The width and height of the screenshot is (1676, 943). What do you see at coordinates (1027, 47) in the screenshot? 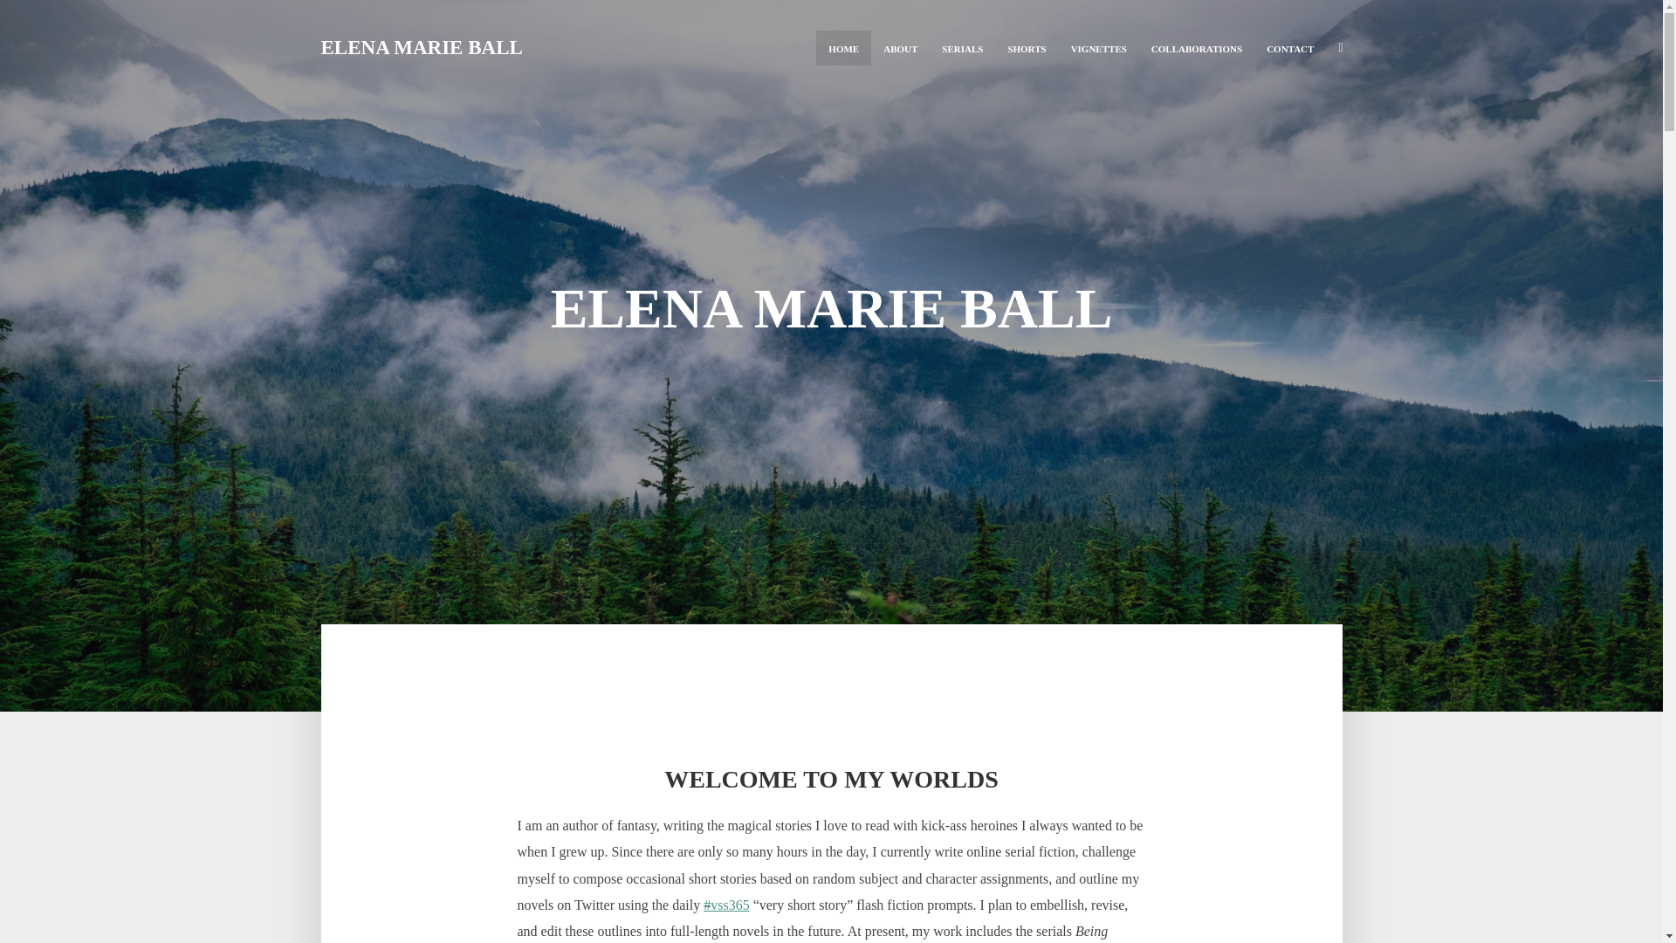
I see `SHORTS` at bounding box center [1027, 47].